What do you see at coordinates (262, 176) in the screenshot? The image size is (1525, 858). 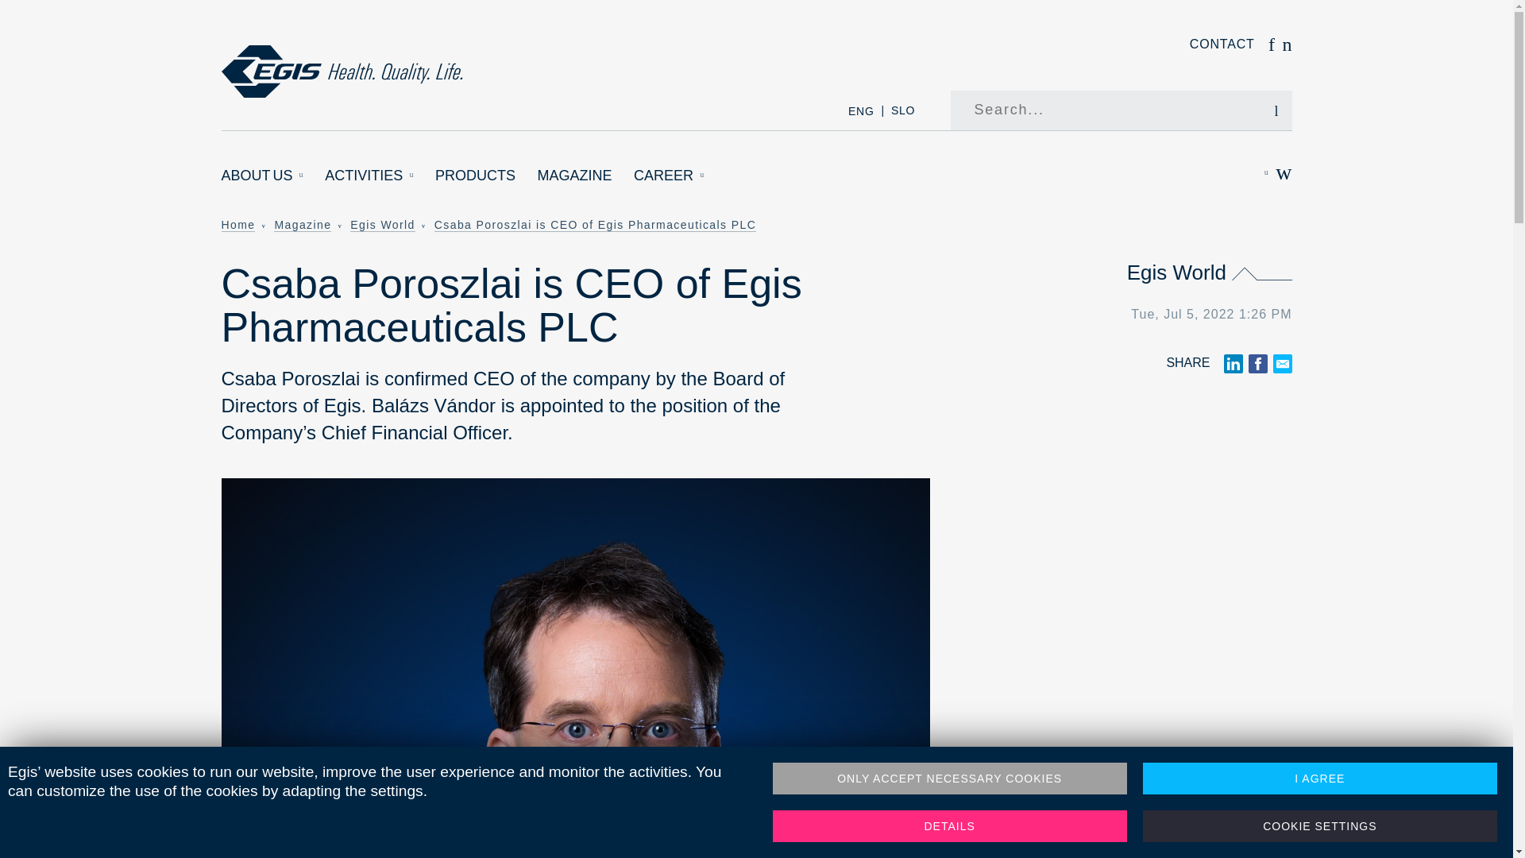 I see `ABOUT US` at bounding box center [262, 176].